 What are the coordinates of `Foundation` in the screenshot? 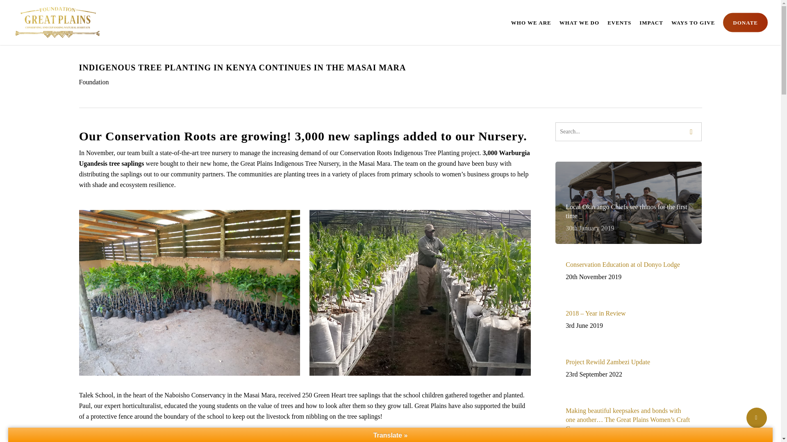 It's located at (579, 23).